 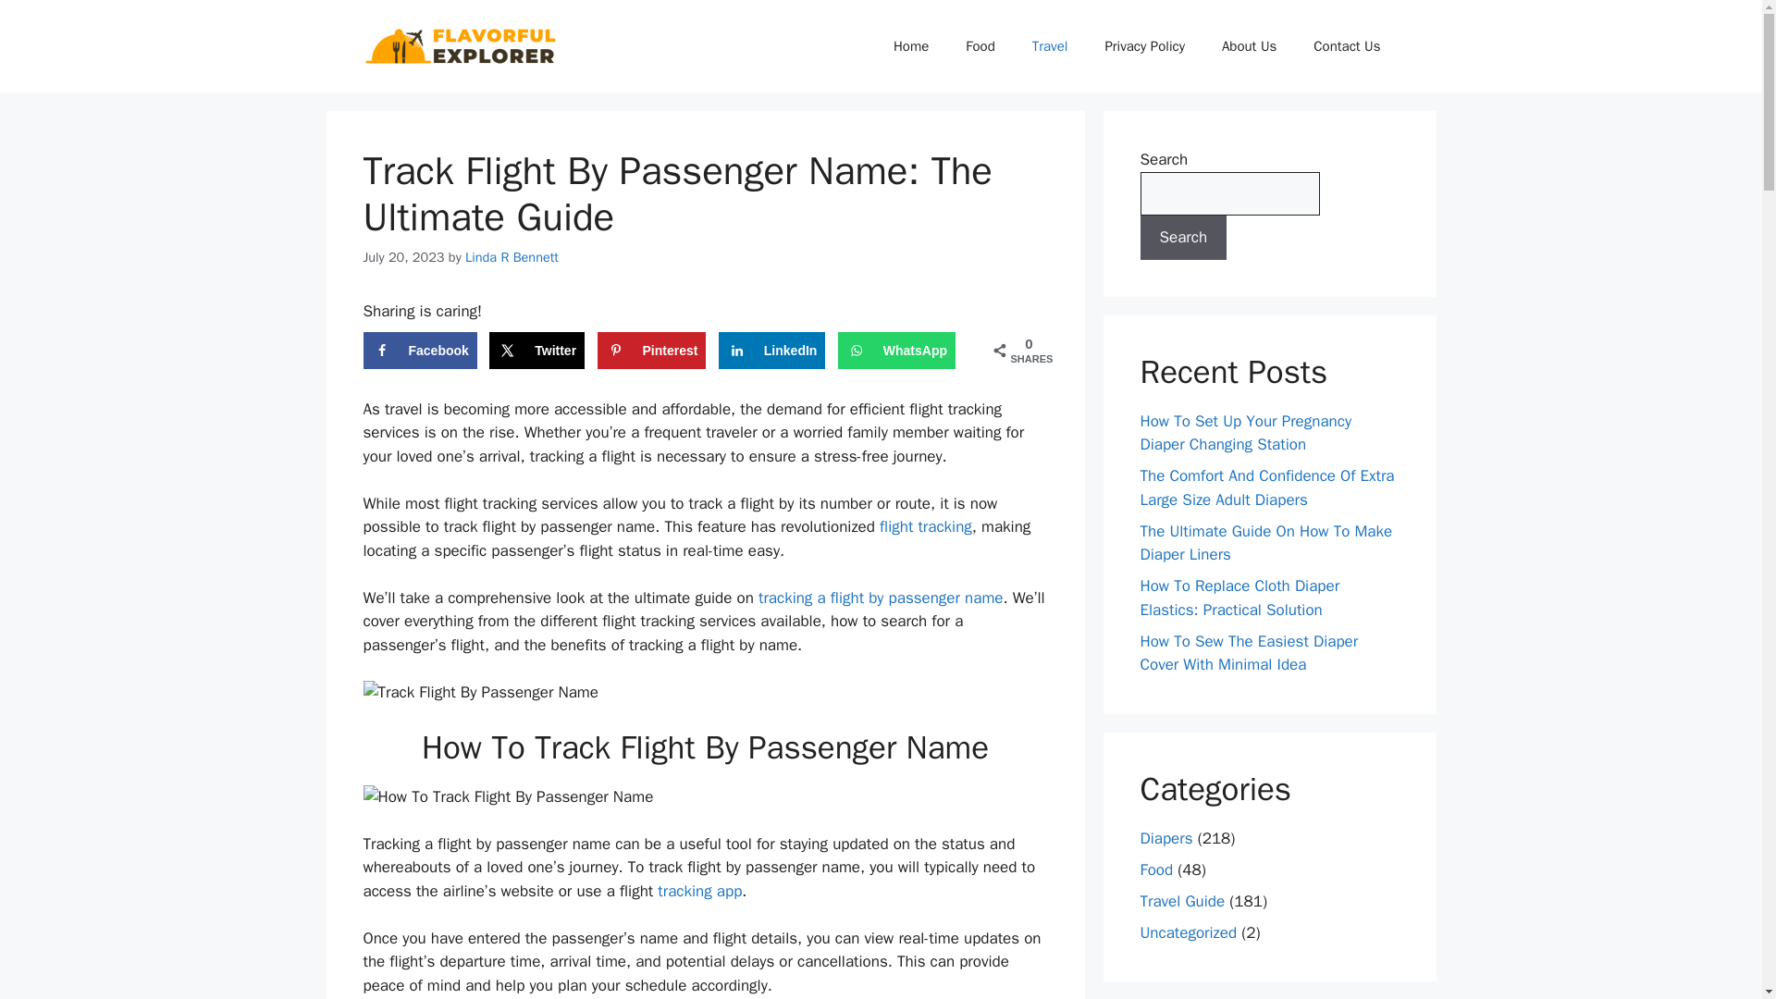 What do you see at coordinates (896, 350) in the screenshot?
I see `WhatsApp` at bounding box center [896, 350].